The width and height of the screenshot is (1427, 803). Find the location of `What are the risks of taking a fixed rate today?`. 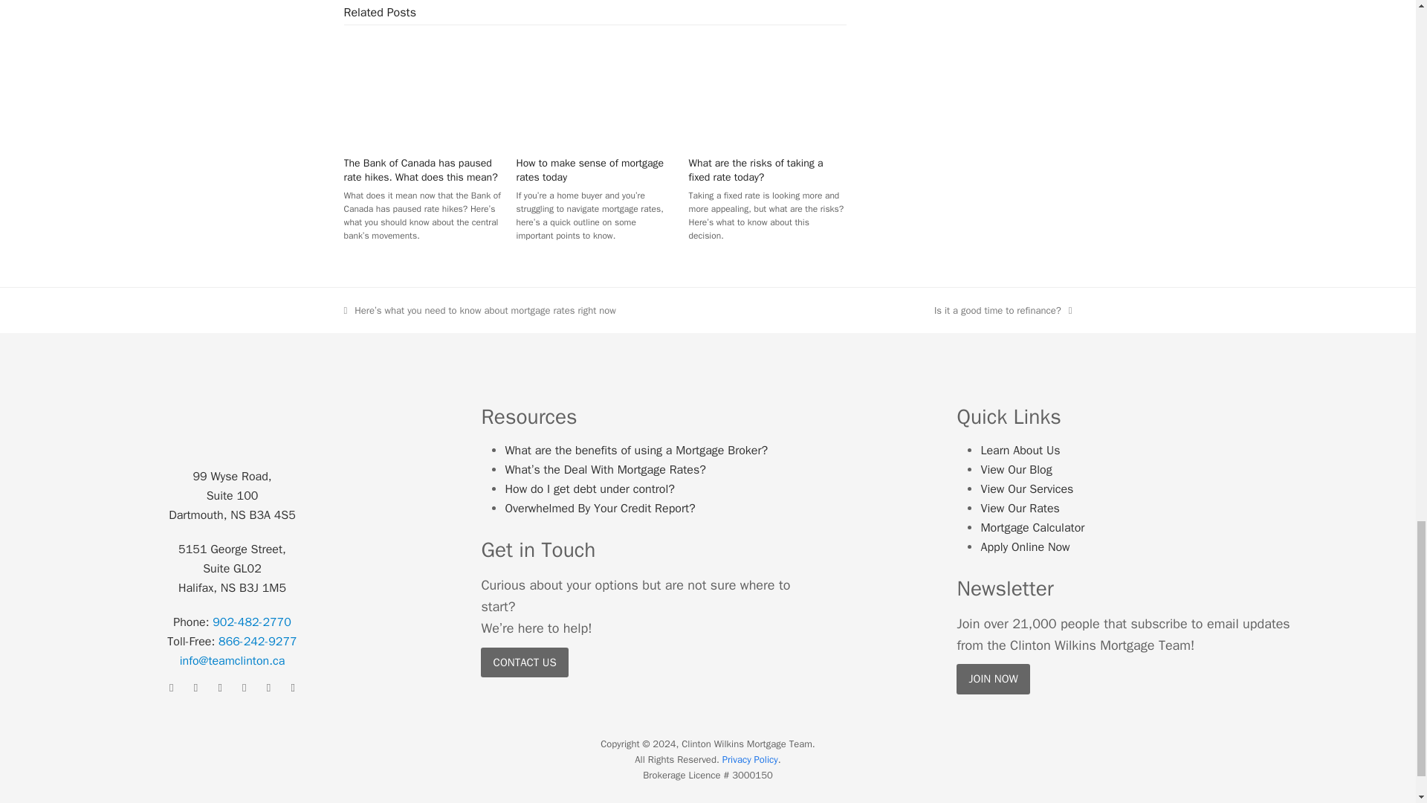

What are the risks of taking a fixed rate today? is located at coordinates (767, 91).